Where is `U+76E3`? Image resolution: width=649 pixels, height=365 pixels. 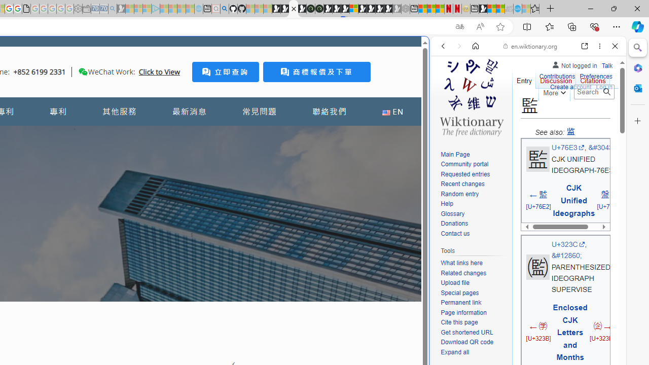 U+76E3 is located at coordinates (568, 148).